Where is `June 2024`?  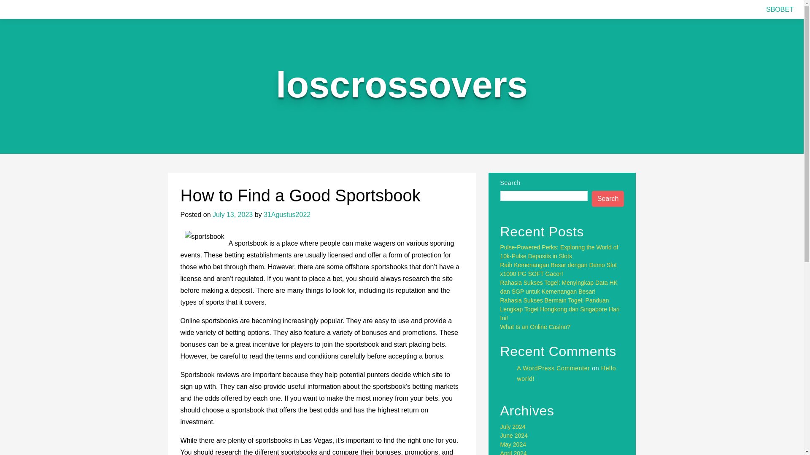 June 2024 is located at coordinates (514, 436).